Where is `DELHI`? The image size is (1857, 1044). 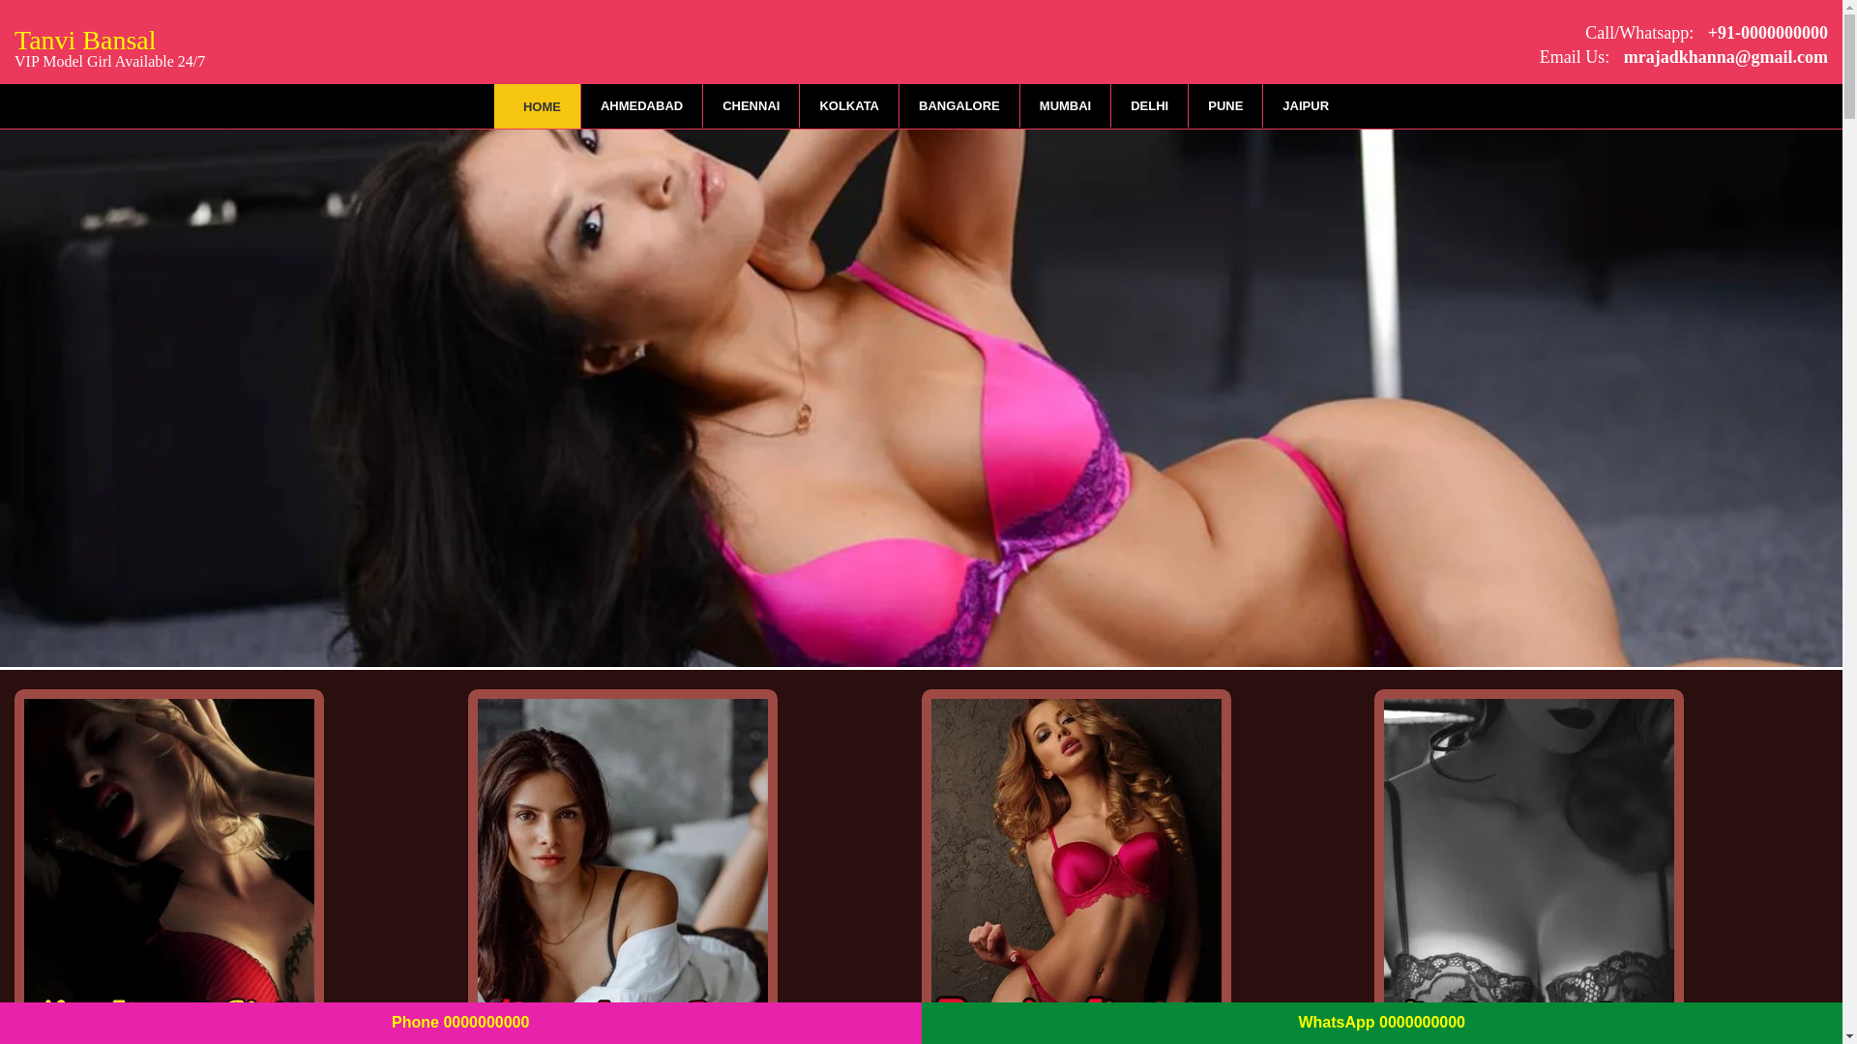
DELHI is located at coordinates (1149, 105).